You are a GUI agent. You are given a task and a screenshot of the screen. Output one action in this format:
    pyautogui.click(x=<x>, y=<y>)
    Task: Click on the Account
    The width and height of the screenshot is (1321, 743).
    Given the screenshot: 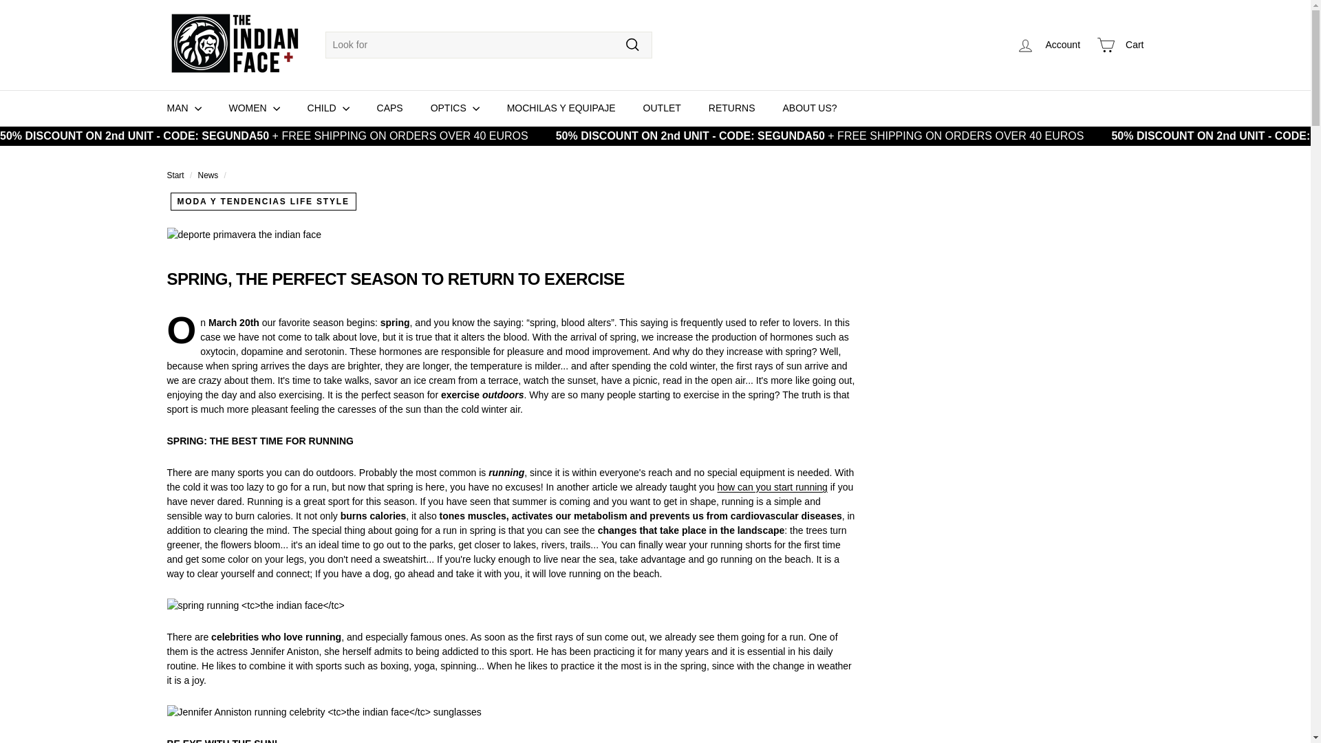 What is the action you would take?
    pyautogui.click(x=1048, y=45)
    